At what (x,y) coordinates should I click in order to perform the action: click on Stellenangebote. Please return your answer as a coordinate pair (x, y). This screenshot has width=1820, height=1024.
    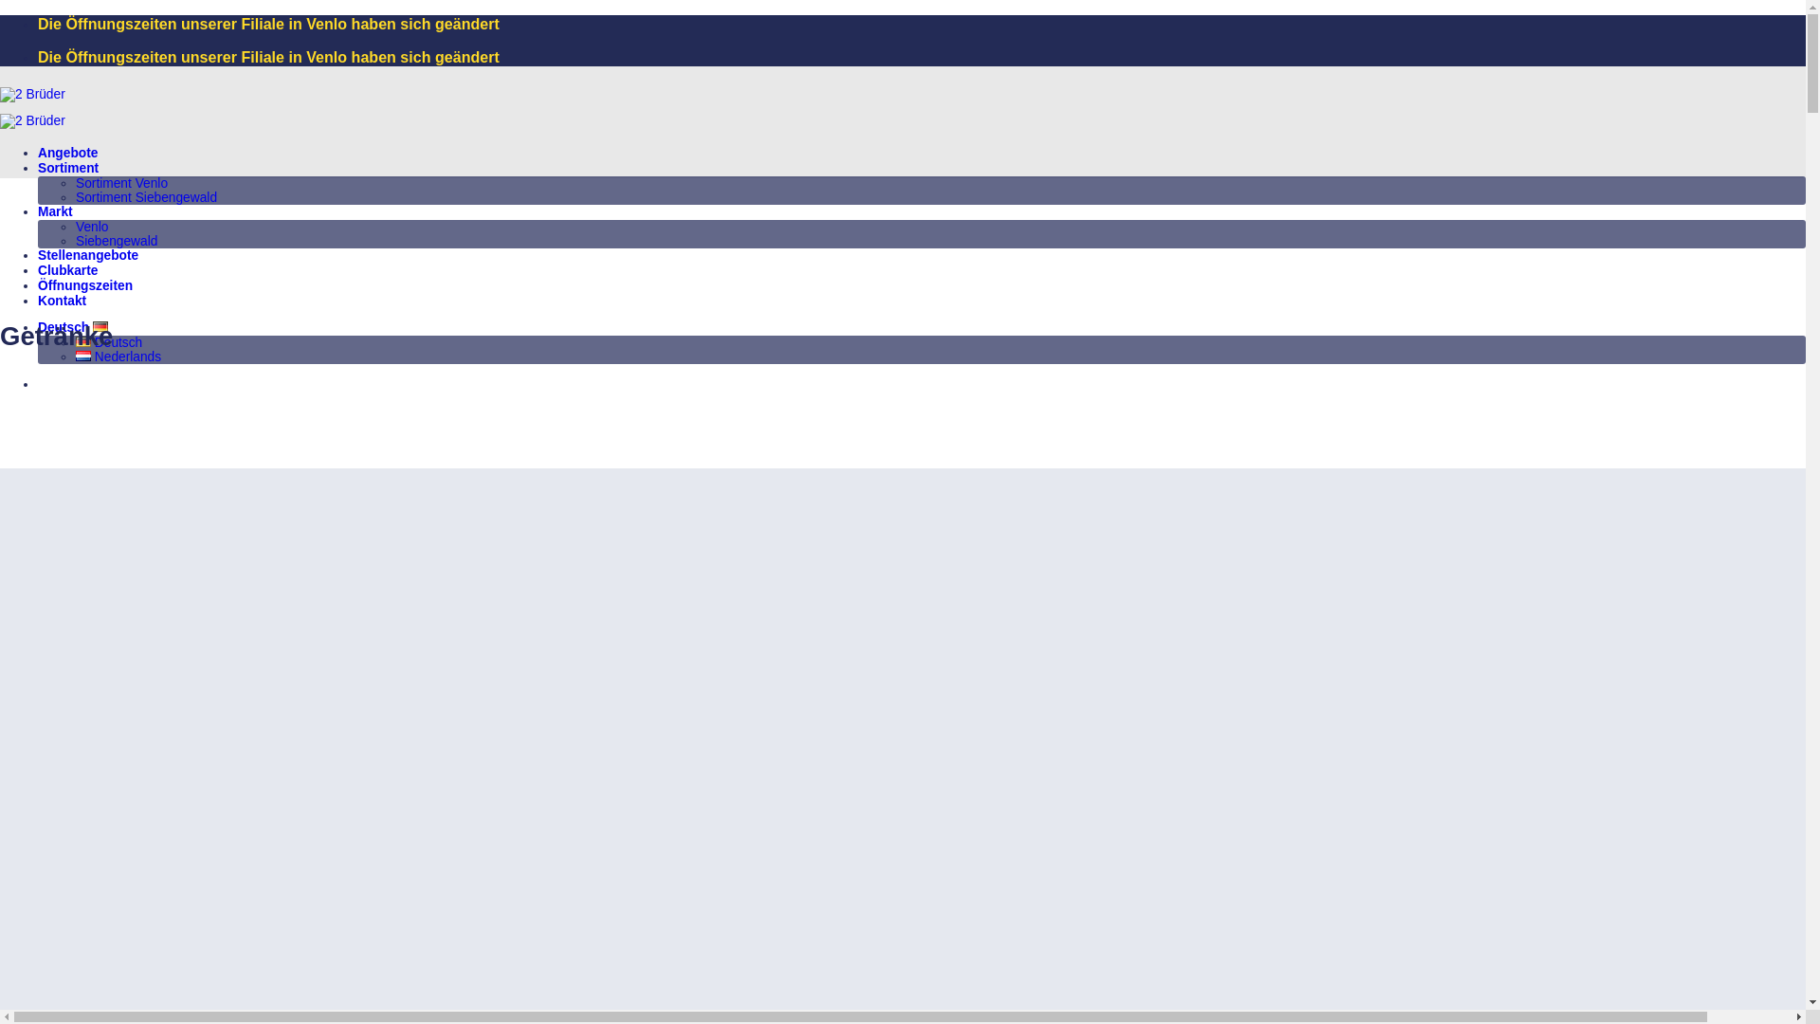
    Looking at the image, I should click on (88, 256).